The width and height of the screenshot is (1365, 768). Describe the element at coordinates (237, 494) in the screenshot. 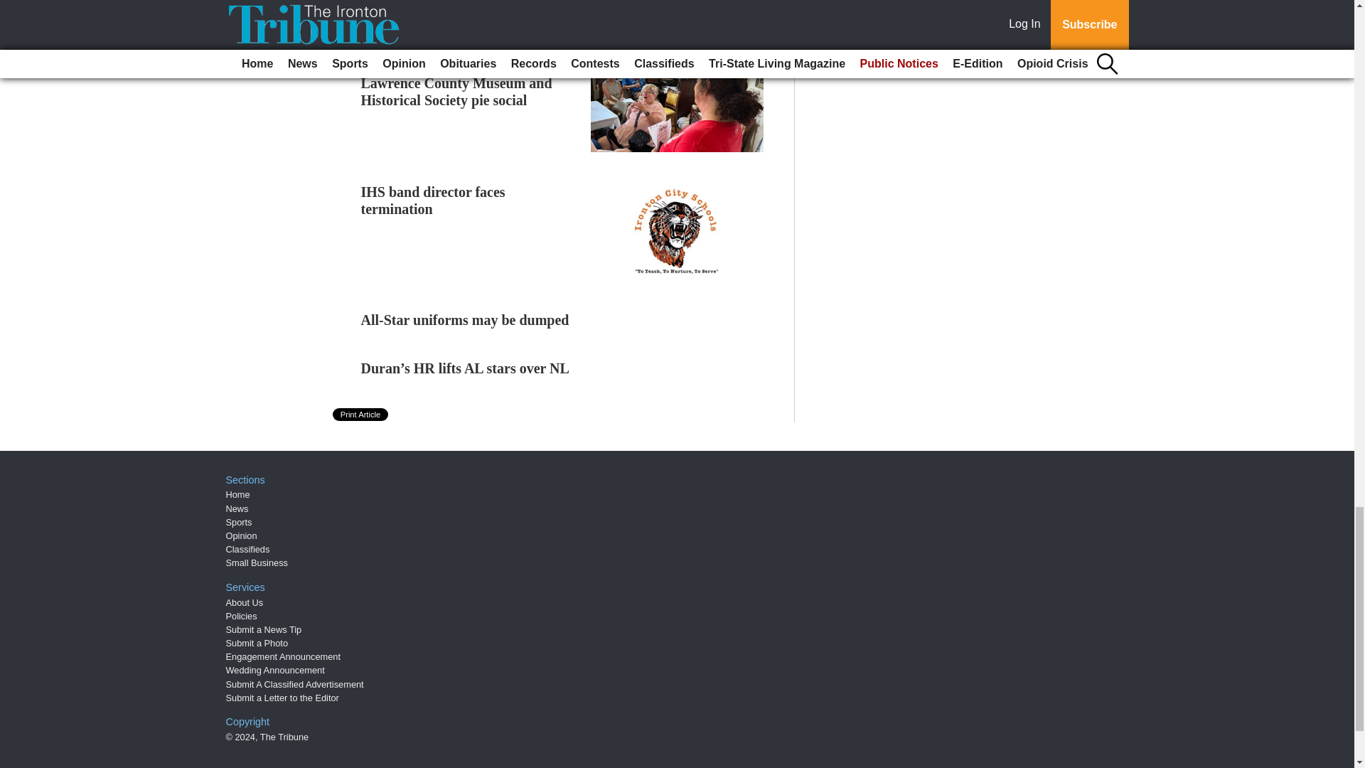

I see `Home` at that location.